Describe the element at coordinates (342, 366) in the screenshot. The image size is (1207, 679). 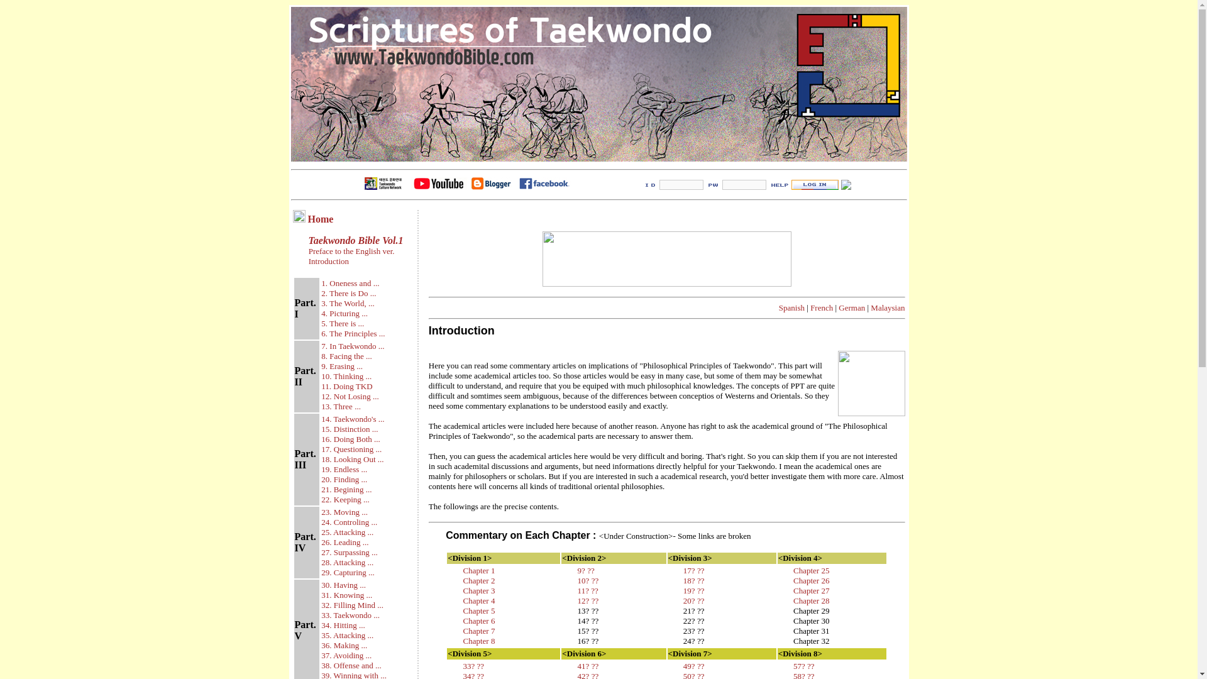
I see `9. Erasing ...` at that location.